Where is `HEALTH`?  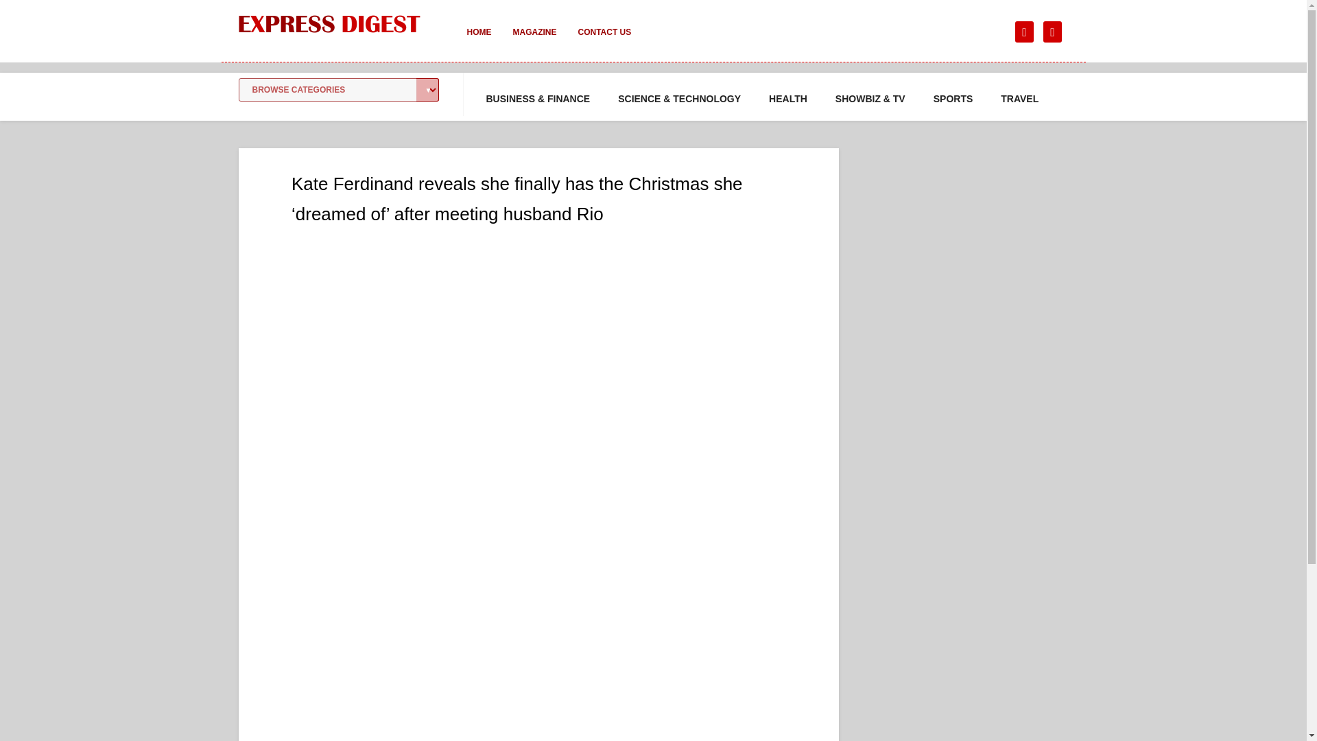
HEALTH is located at coordinates (787, 99).